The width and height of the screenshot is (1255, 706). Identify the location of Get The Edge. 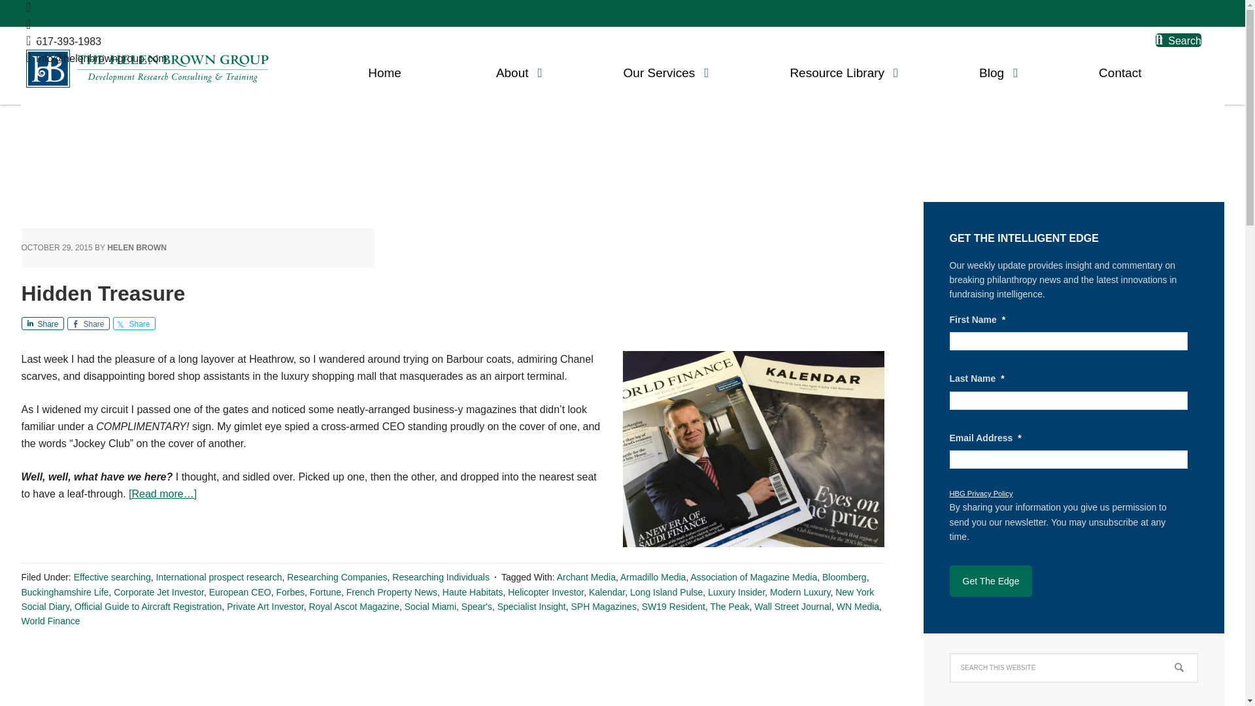
(990, 580).